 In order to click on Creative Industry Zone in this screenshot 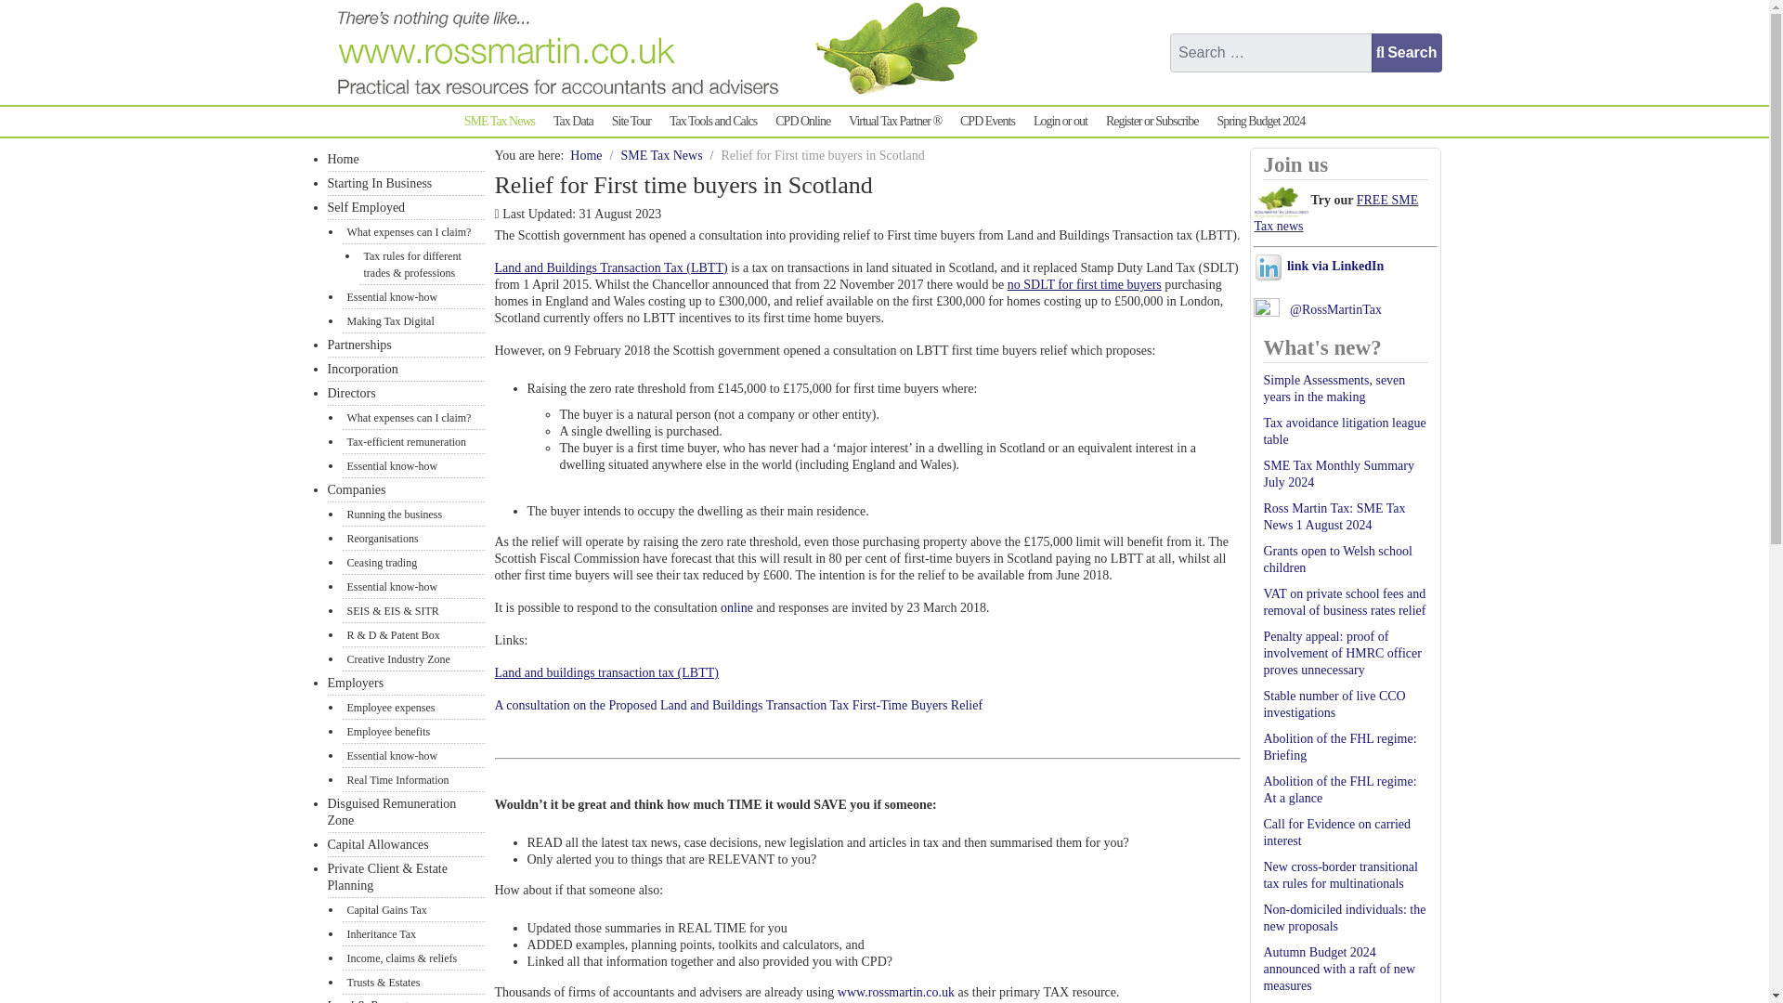, I will do `click(413, 658)`.